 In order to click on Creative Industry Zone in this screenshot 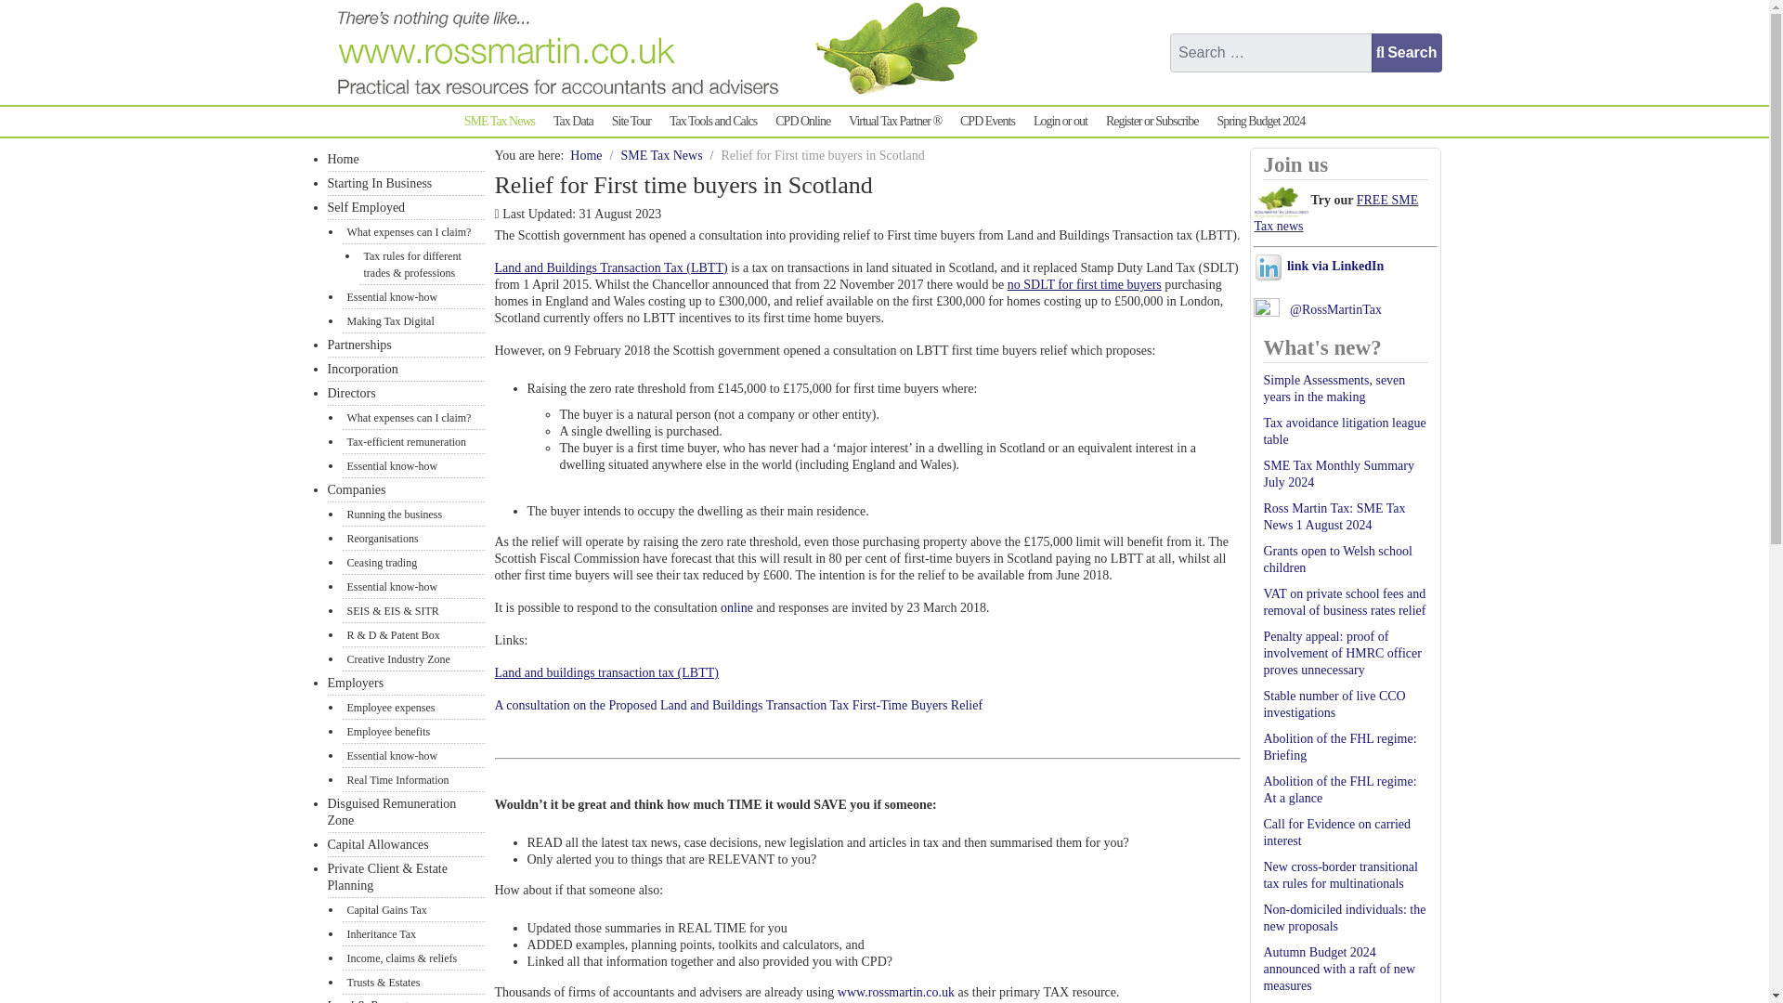, I will do `click(413, 658)`.